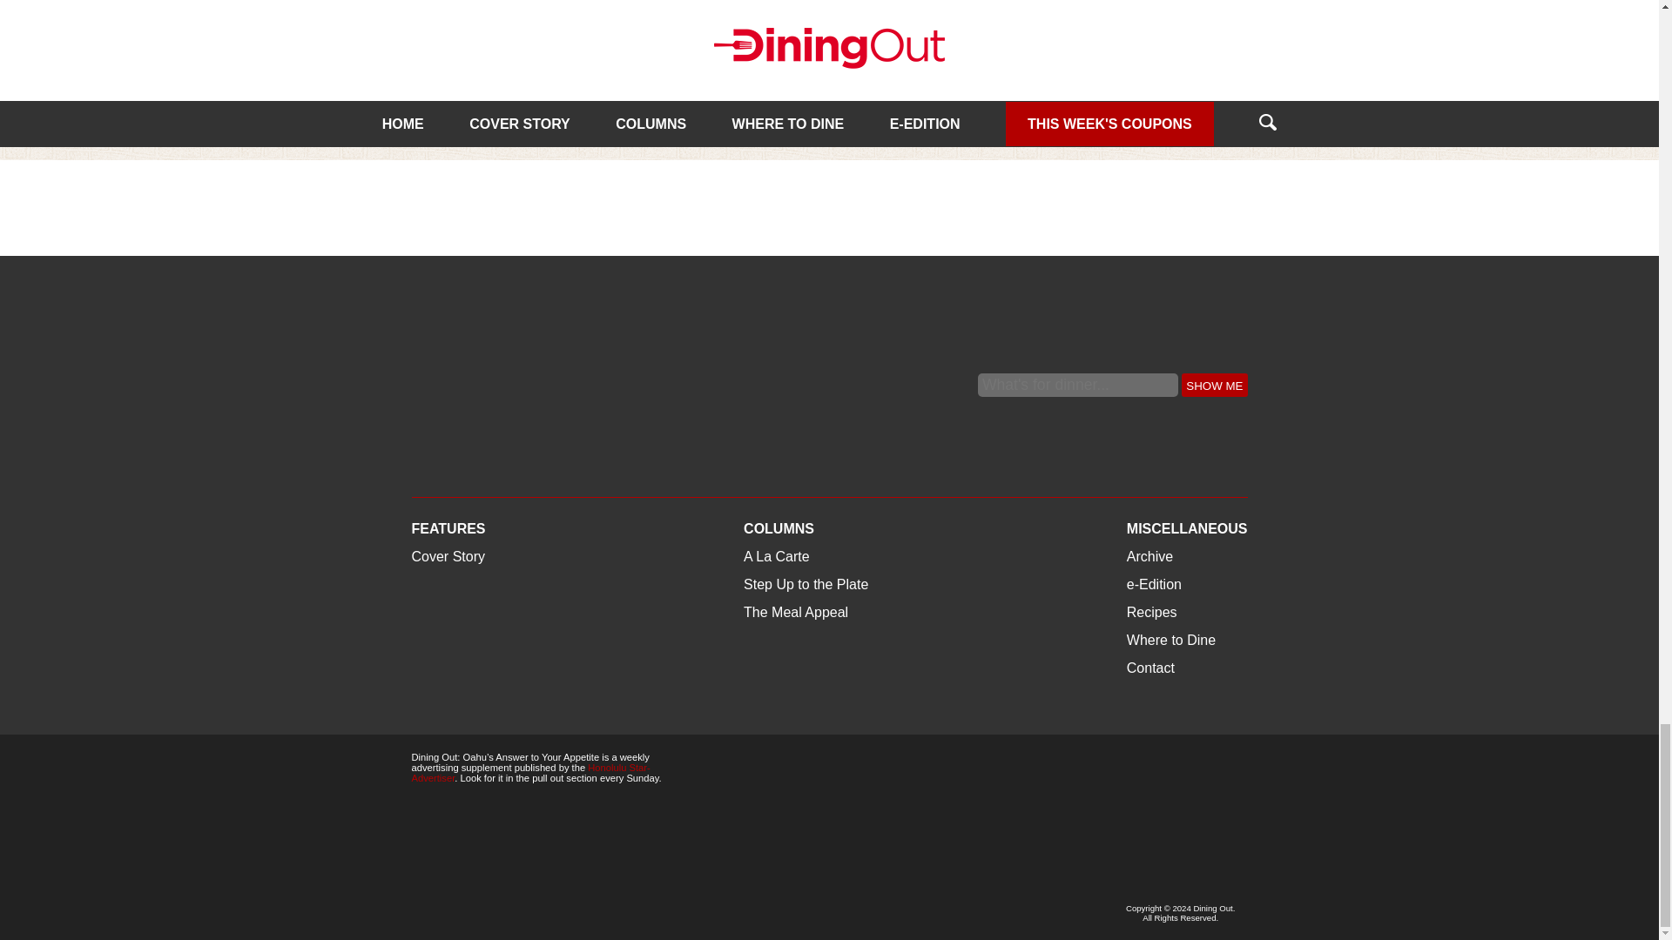  Describe the element at coordinates (537, 28) in the screenshot. I see `Restaurant offers a choice lunch` at that location.